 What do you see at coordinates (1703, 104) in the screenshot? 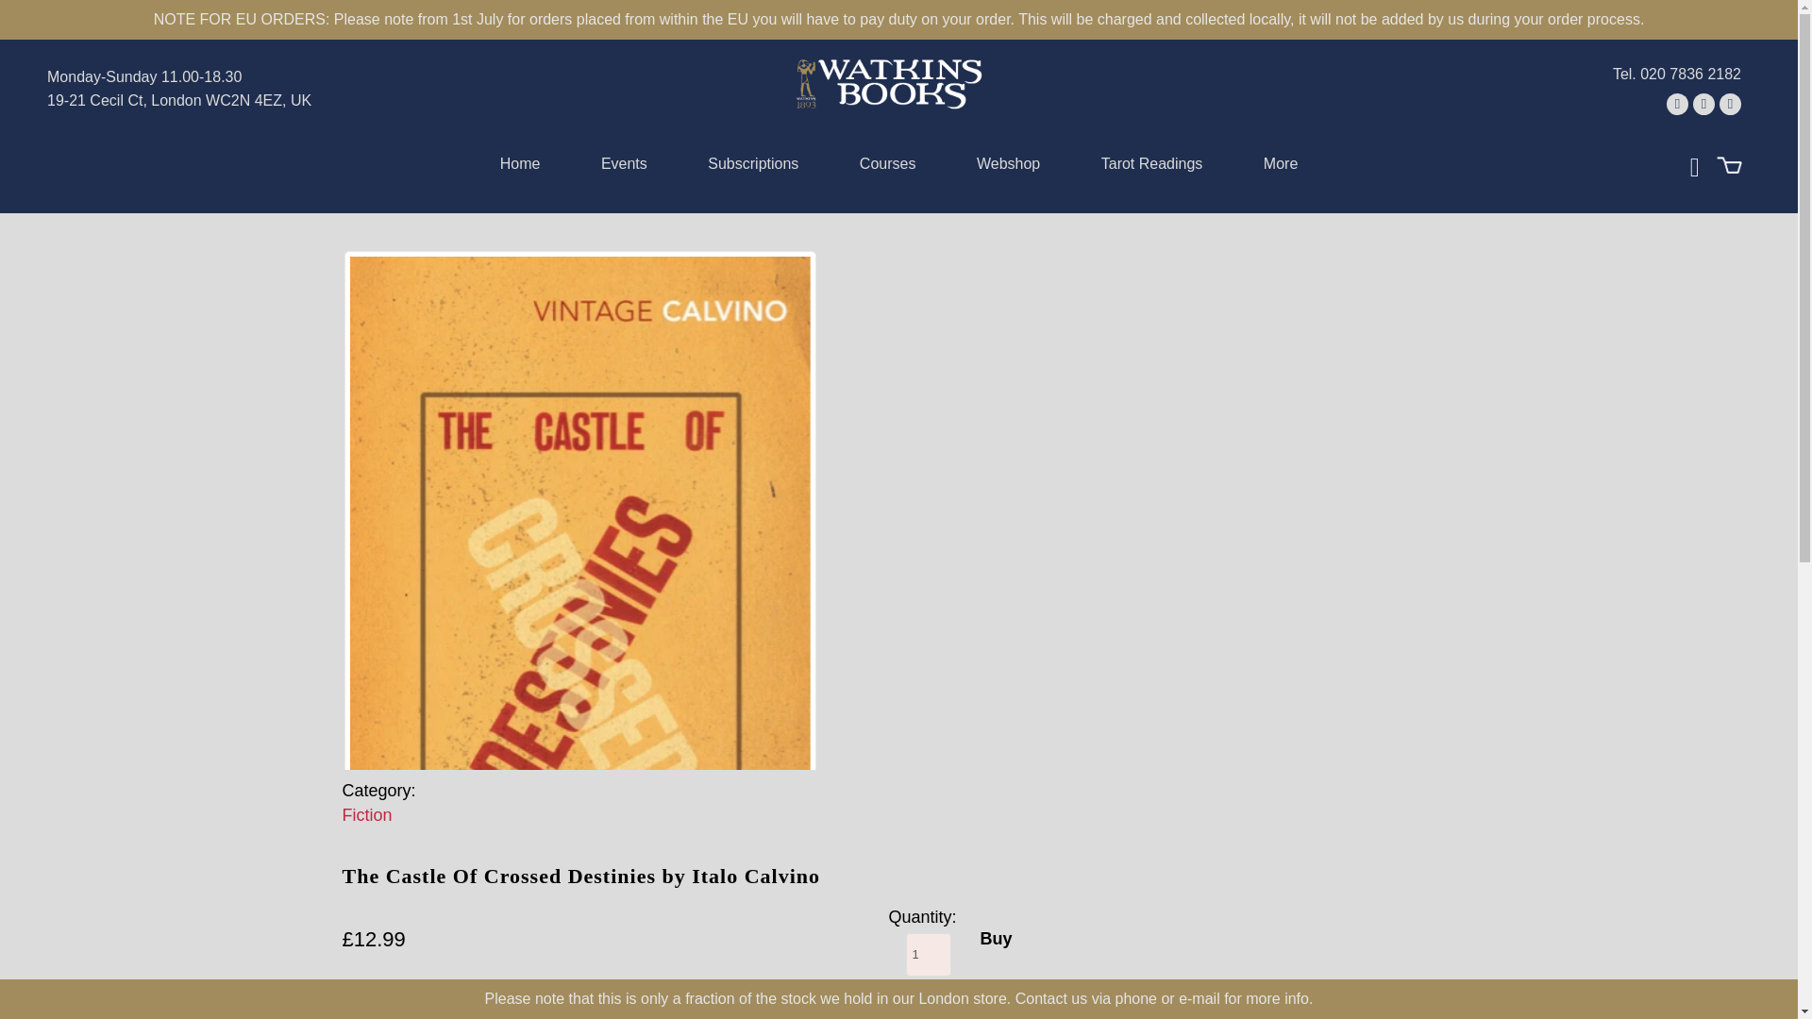
I see `Watkins Books on Facebook` at bounding box center [1703, 104].